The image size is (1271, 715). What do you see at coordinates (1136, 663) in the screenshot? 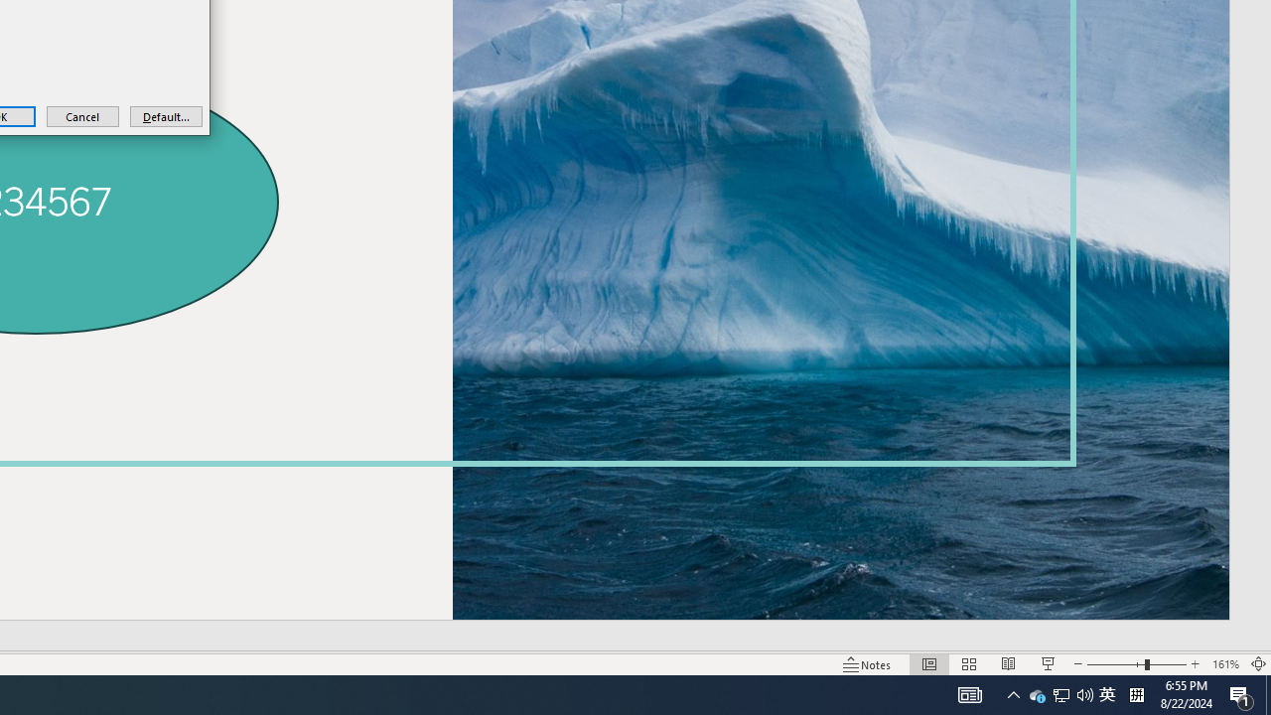
I see `Zoom` at bounding box center [1136, 663].